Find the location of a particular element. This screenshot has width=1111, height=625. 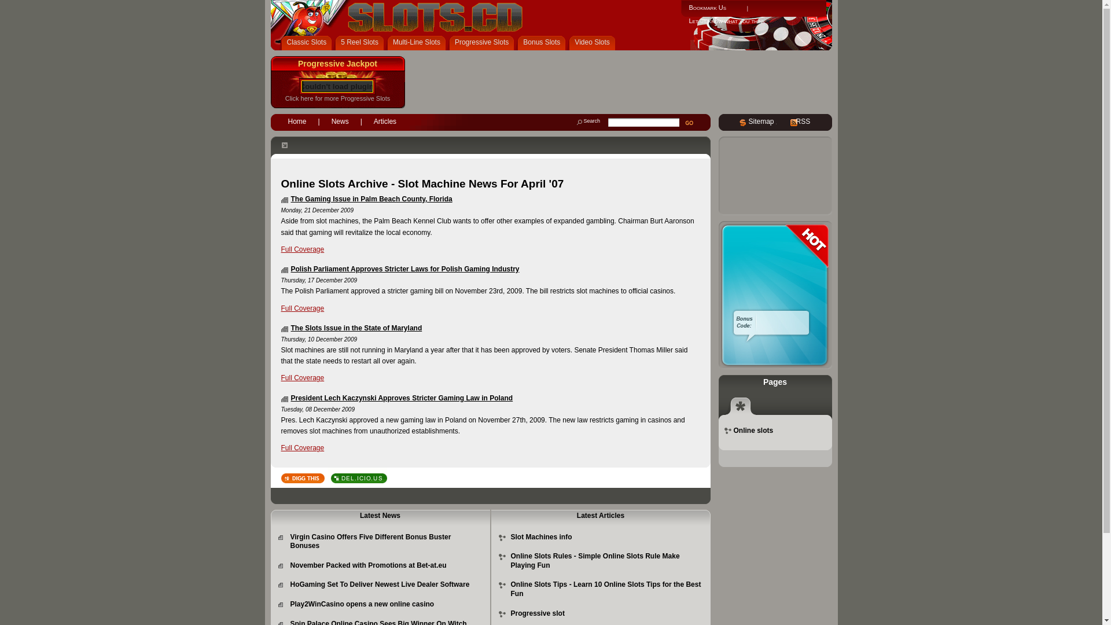

Full Coverage is located at coordinates (303, 249).